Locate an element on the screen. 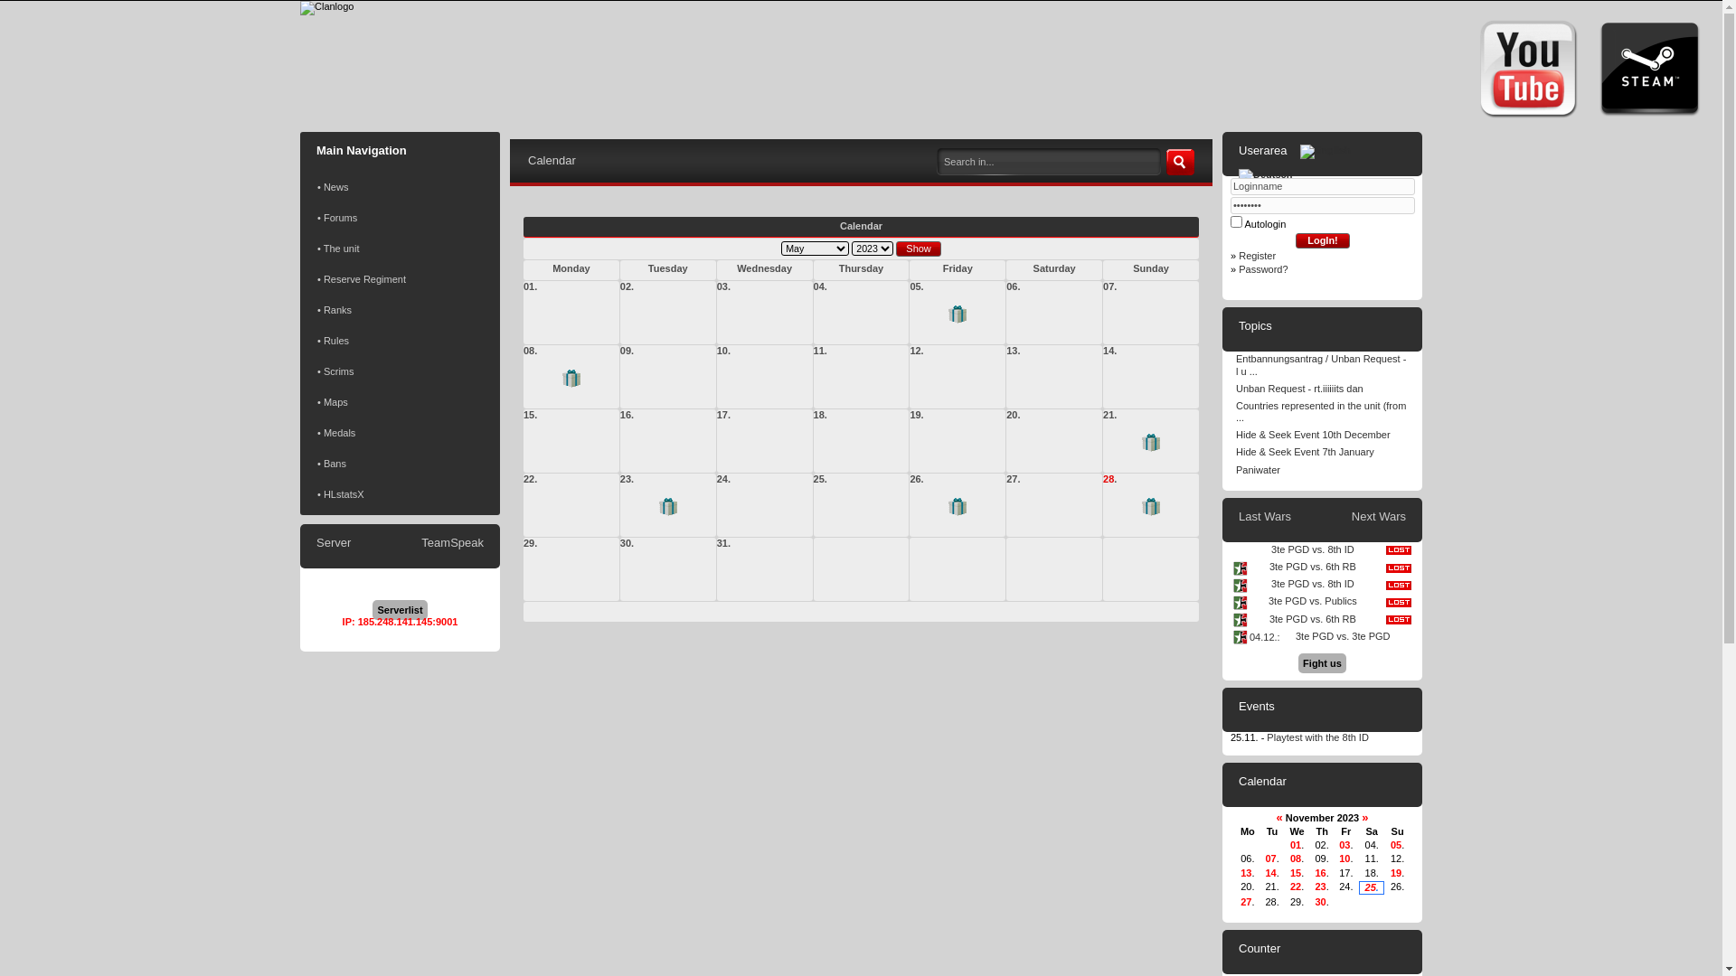 The height and width of the screenshot is (976, 1736). 13 is located at coordinates (1246, 873).